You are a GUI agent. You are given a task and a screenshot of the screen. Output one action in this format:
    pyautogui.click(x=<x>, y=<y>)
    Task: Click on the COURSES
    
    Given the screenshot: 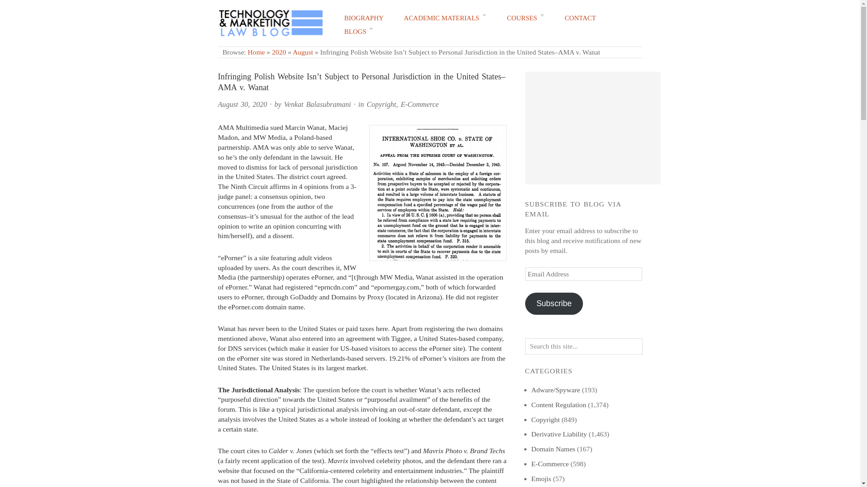 What is the action you would take?
    pyautogui.click(x=525, y=18)
    